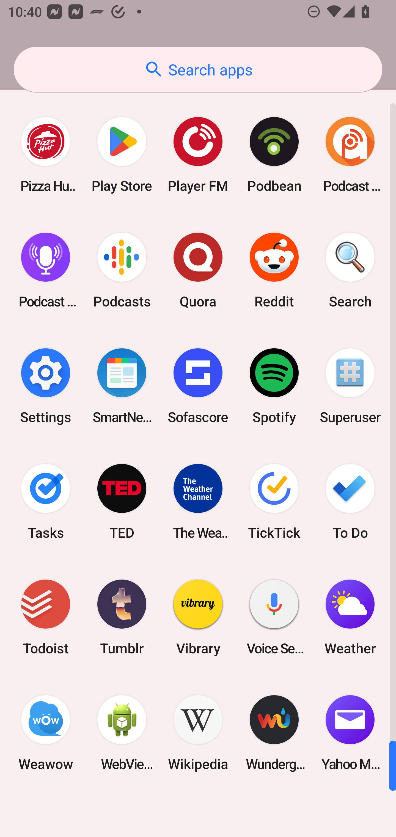 The image size is (396, 837). I want to click on Podcast Player, so click(46, 270).